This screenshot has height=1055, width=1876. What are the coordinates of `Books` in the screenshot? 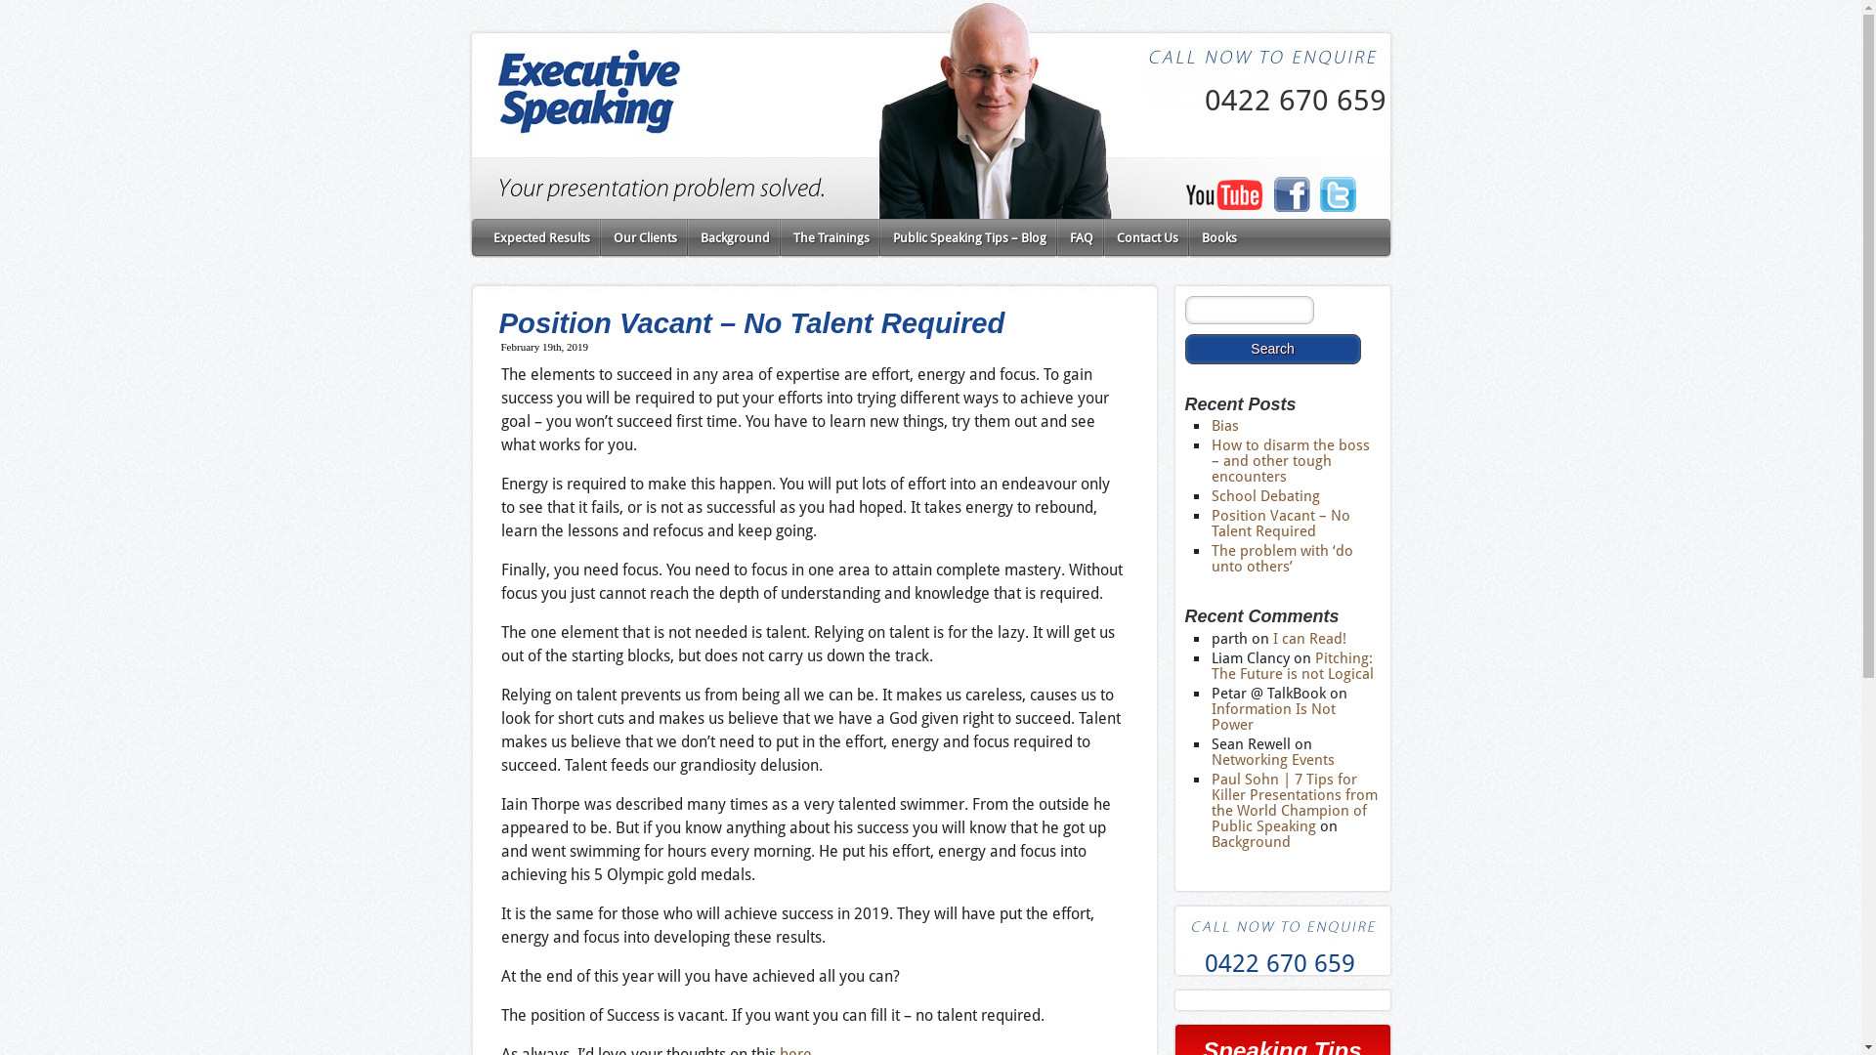 It's located at (1219, 238).